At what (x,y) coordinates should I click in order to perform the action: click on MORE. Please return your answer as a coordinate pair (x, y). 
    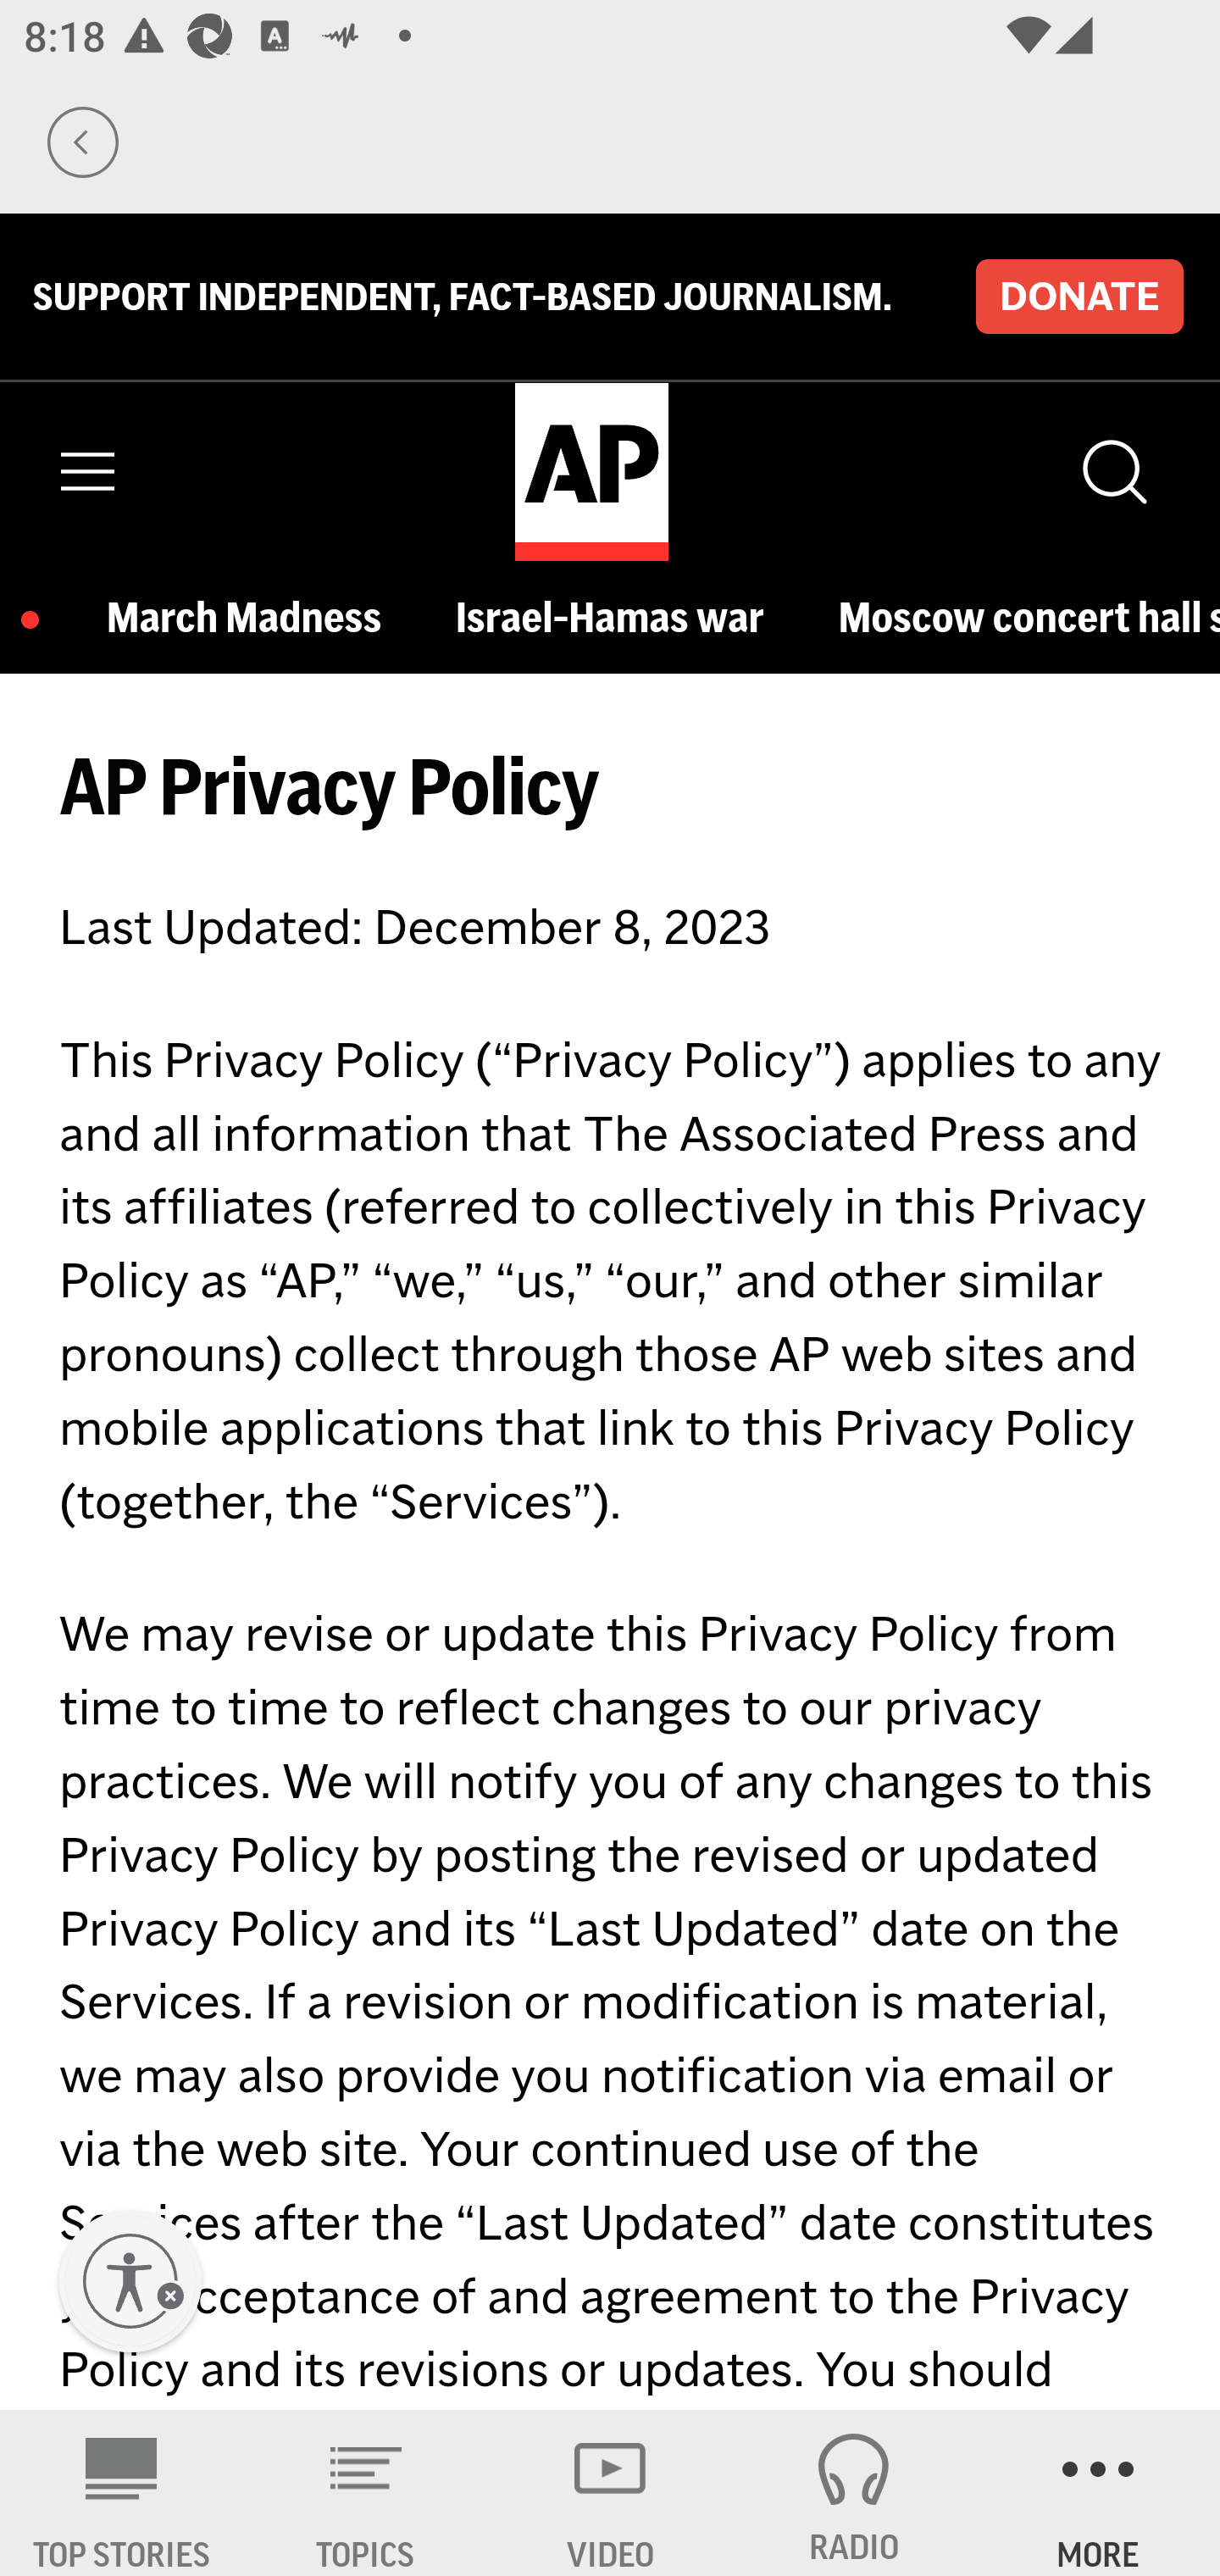
    Looking at the image, I should click on (1098, 2493).